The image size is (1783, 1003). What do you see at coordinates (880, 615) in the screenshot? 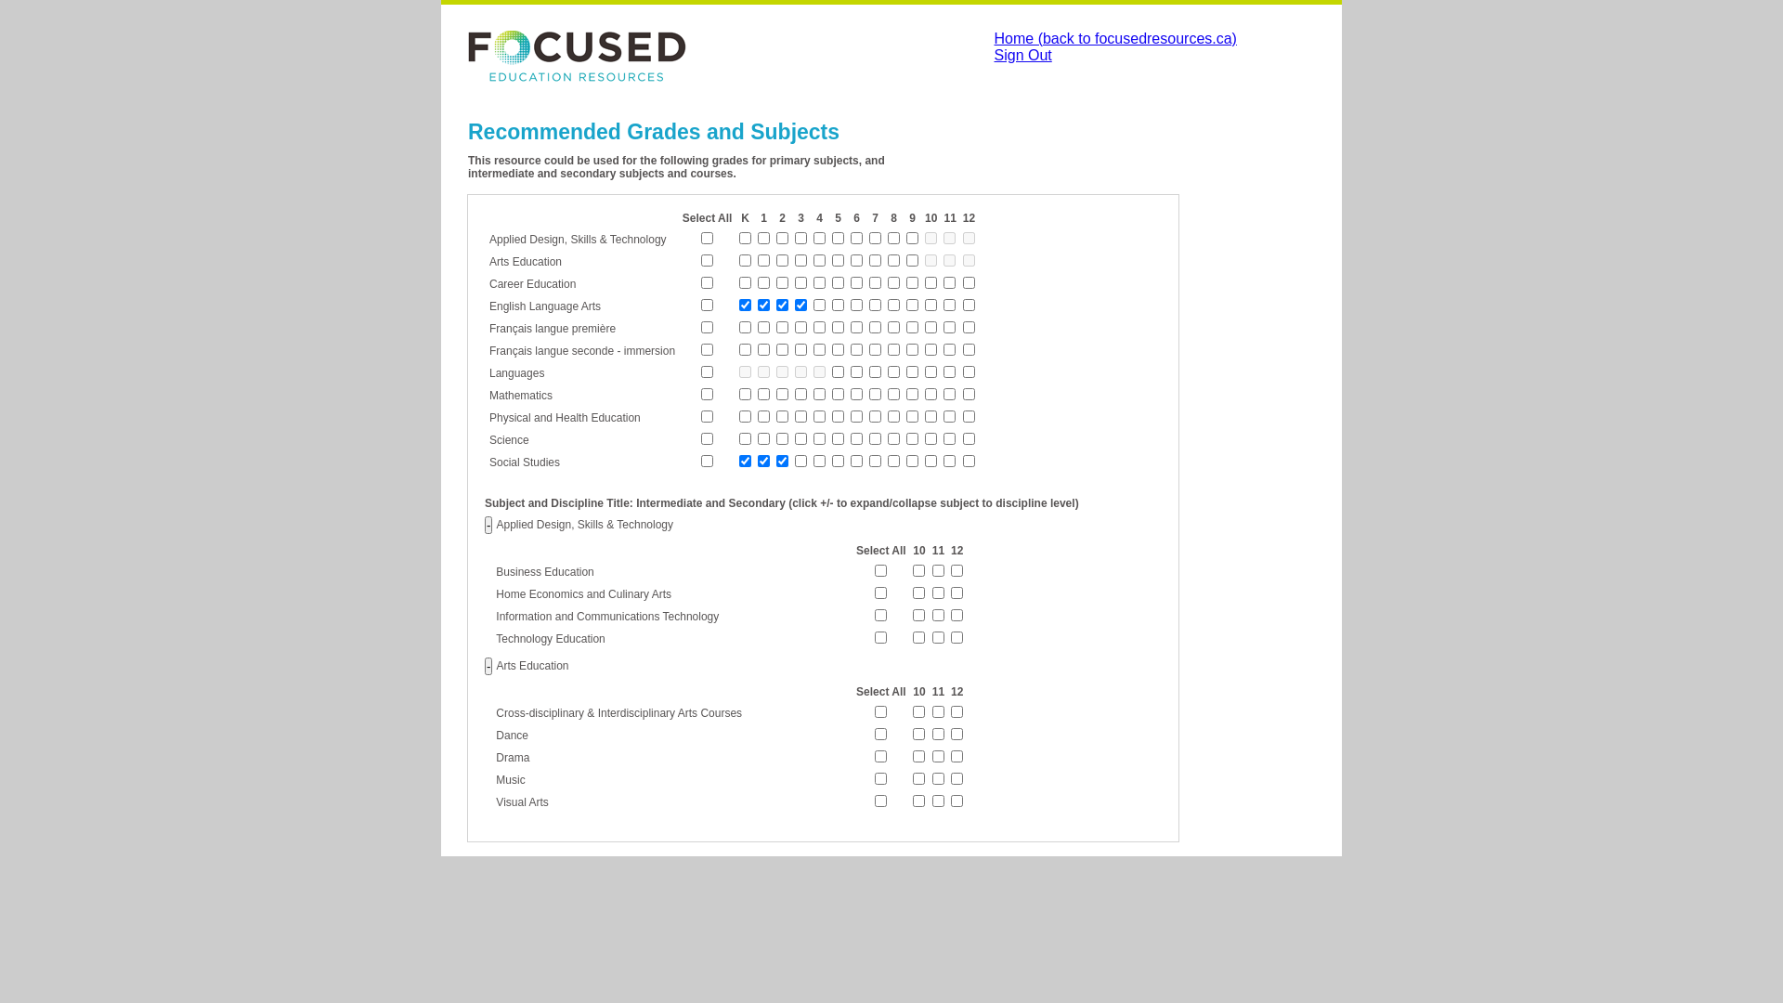
I see `on` at bounding box center [880, 615].